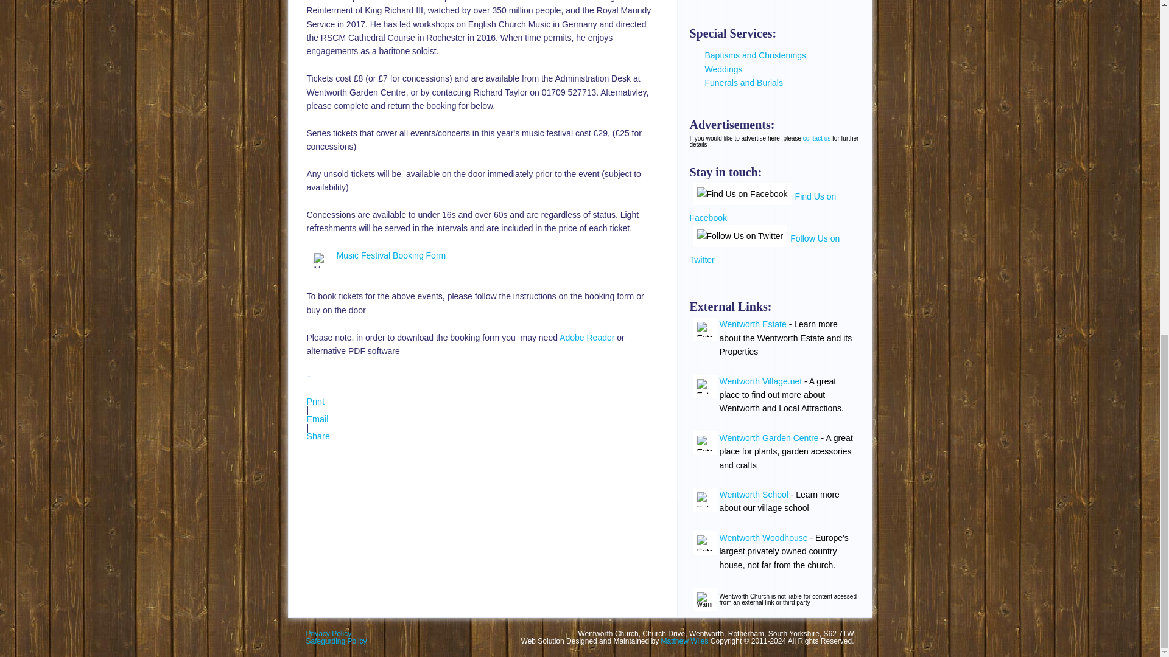  Describe the element at coordinates (762, 207) in the screenshot. I see `Find Us on Facebook` at that location.